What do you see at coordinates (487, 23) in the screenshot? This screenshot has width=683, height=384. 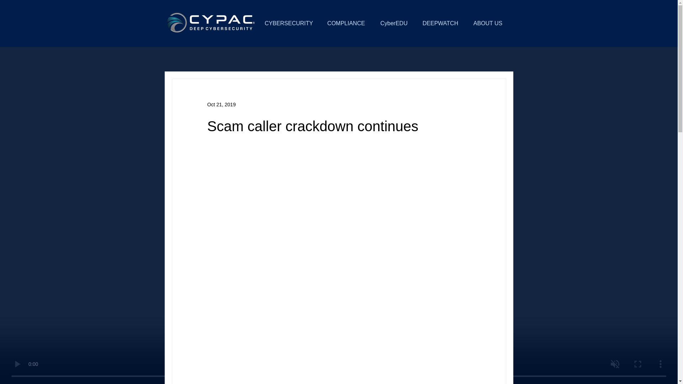 I see `ABOUT US` at bounding box center [487, 23].